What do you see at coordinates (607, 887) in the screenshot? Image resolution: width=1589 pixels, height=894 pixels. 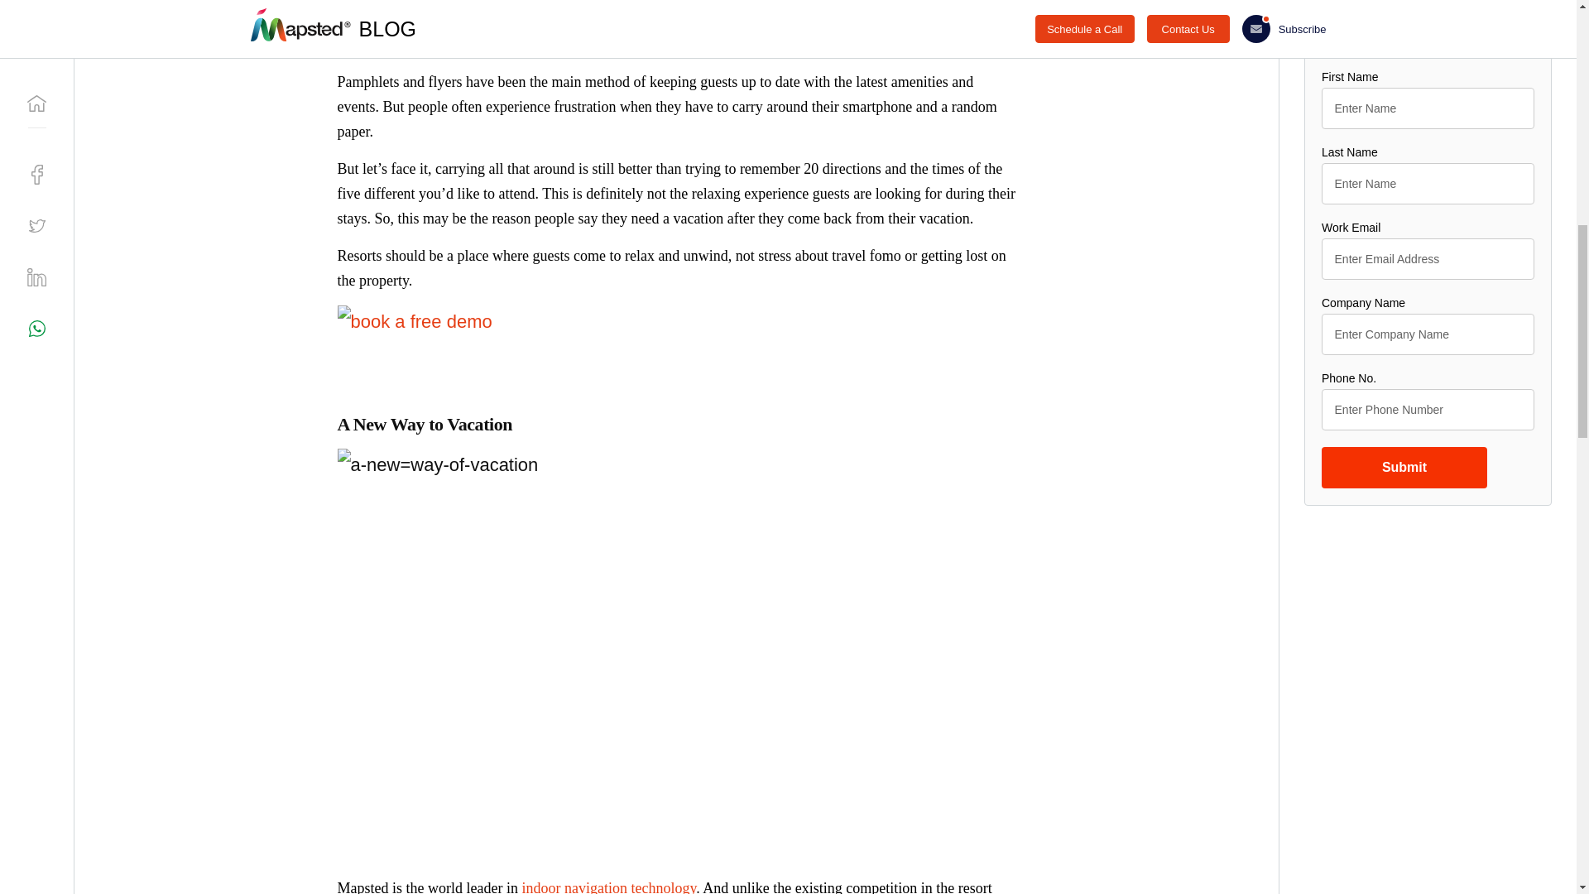 I see `indoor navigation technology` at bounding box center [607, 887].